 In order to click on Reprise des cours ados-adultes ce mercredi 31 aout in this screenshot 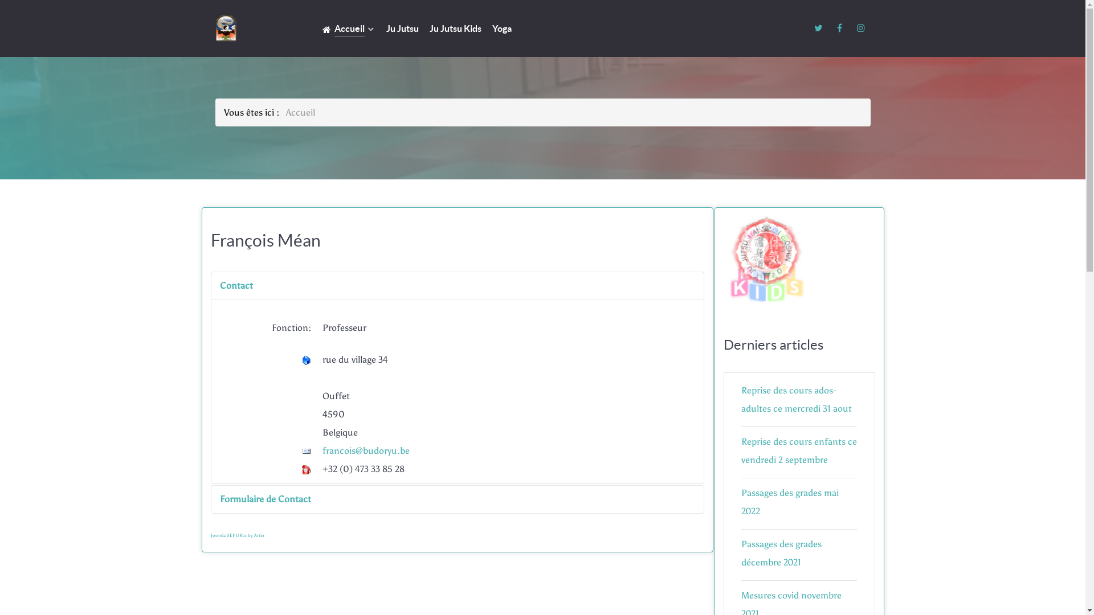, I will do `click(797, 400)`.